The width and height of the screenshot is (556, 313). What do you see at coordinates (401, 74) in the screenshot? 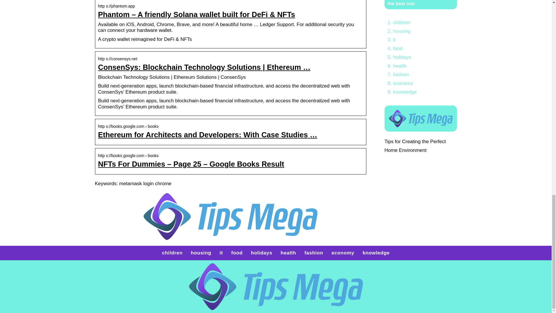
I see `fashion` at bounding box center [401, 74].